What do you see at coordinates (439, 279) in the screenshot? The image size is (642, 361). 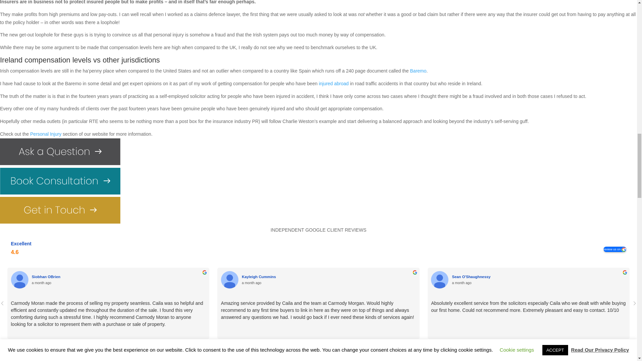 I see `Sean O'Shaughnessy` at bounding box center [439, 279].